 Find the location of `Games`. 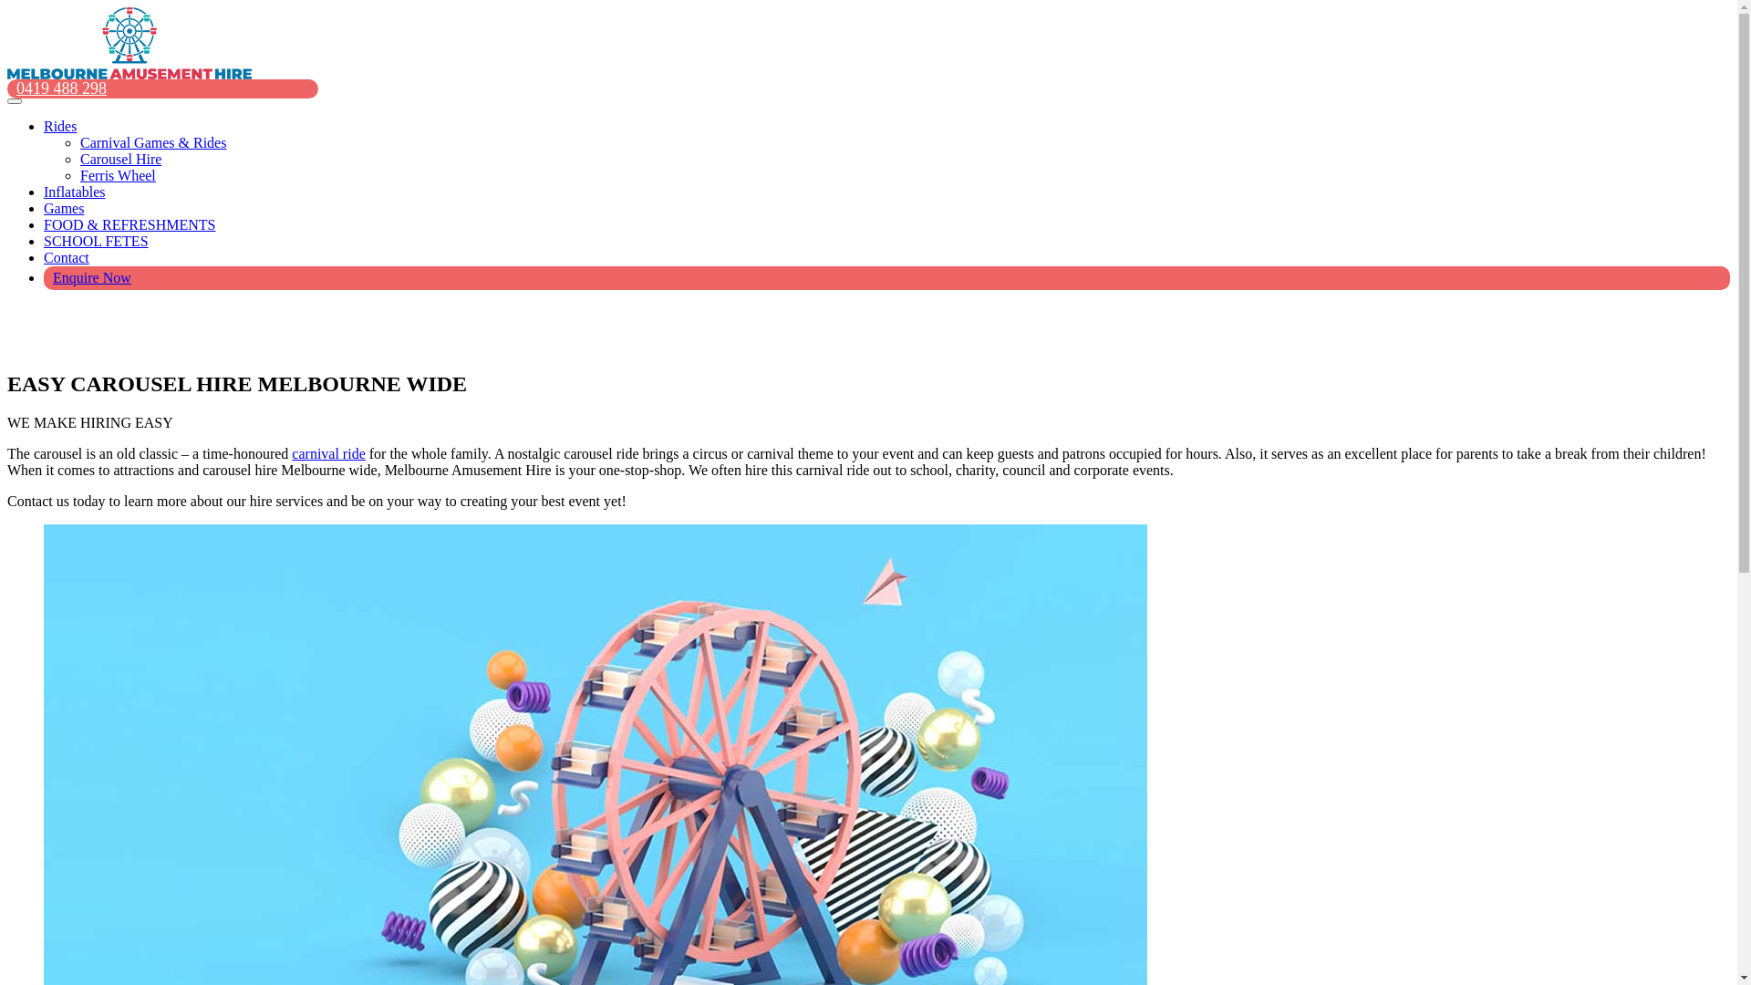

Games is located at coordinates (64, 208).